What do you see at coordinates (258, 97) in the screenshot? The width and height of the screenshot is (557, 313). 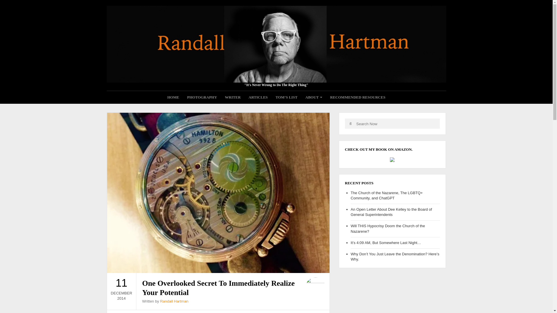 I see `ARTICLES` at bounding box center [258, 97].